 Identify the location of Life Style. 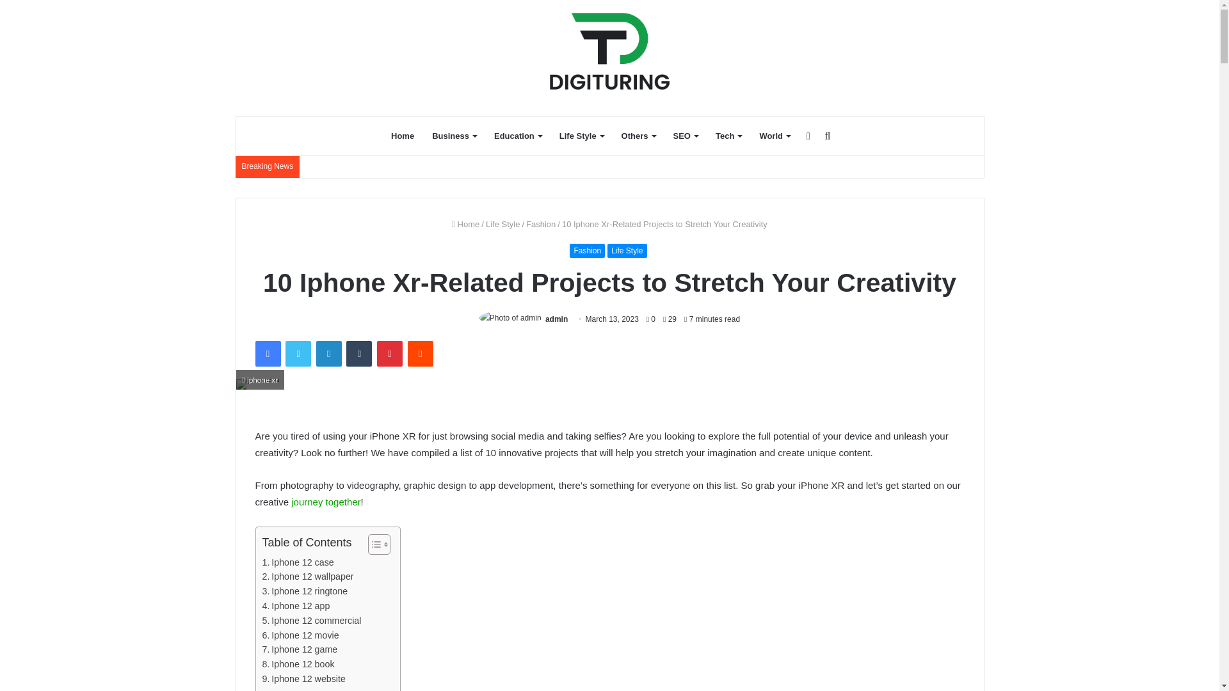
(581, 136).